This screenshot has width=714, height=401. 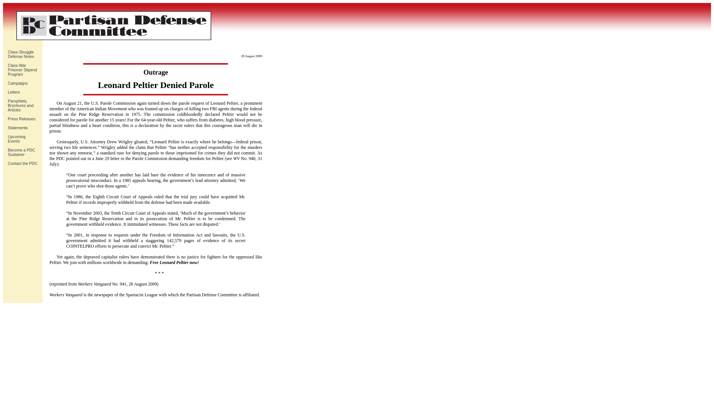 I want to click on Statements, so click(x=18, y=128).